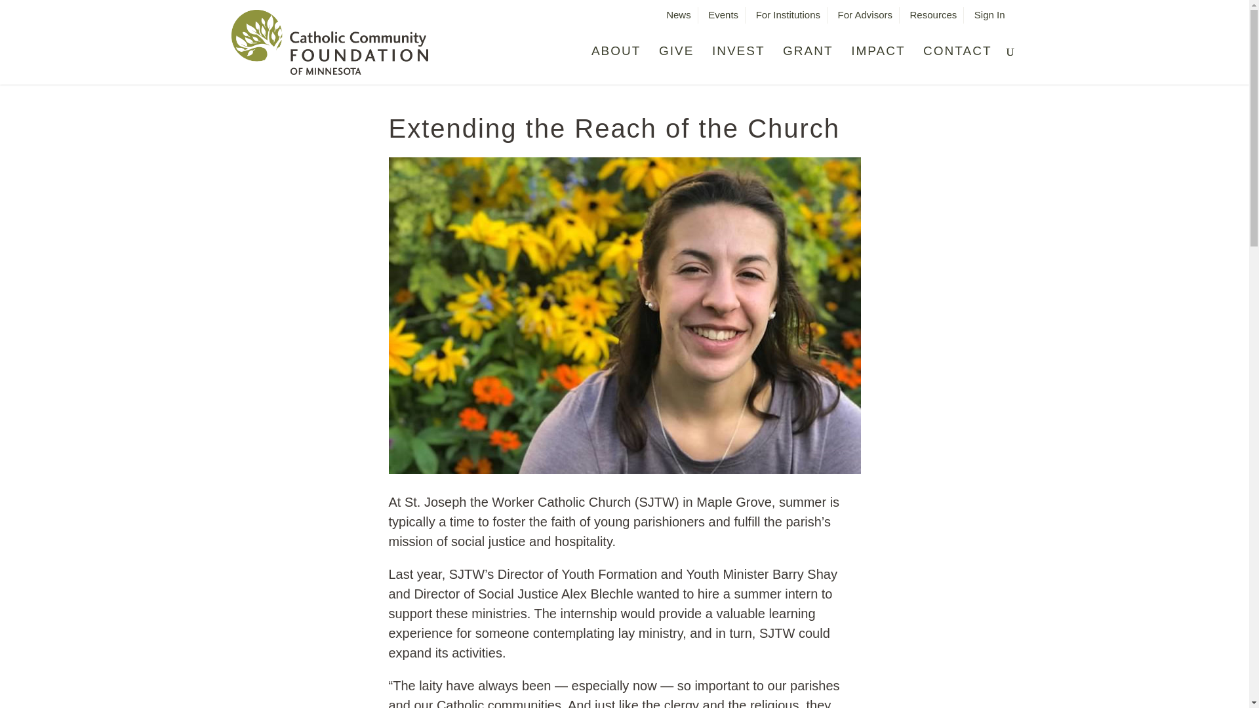 The image size is (1259, 708). What do you see at coordinates (934, 18) in the screenshot?
I see `Resources` at bounding box center [934, 18].